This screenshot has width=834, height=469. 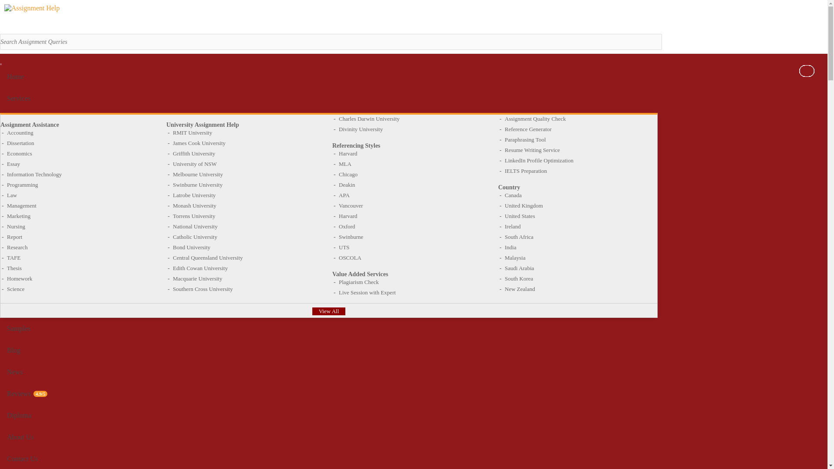 I want to click on University of NSW, so click(x=195, y=164).